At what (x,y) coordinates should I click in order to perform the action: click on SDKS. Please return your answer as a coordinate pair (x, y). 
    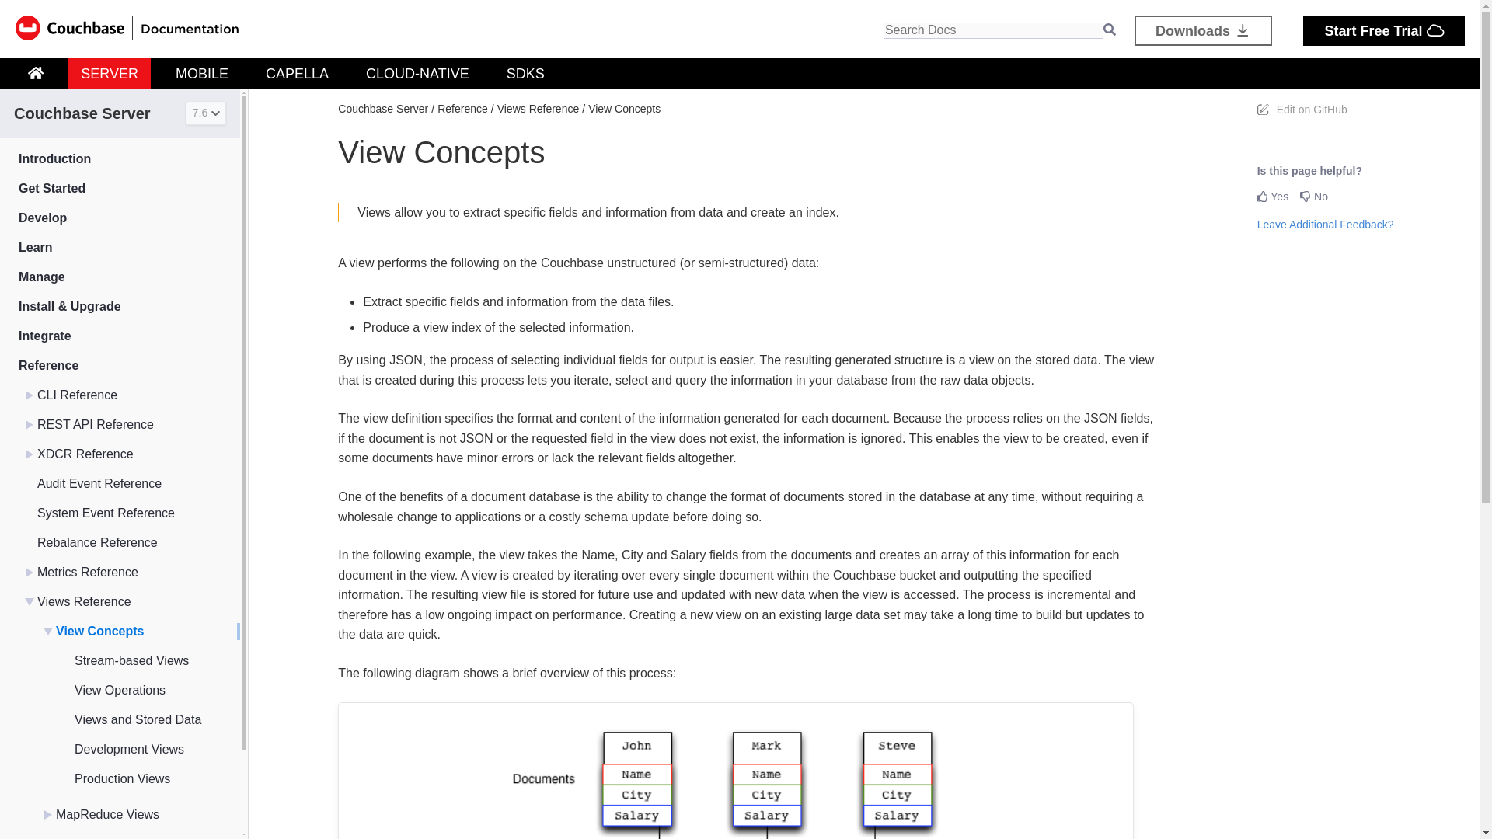
    Looking at the image, I should click on (525, 73).